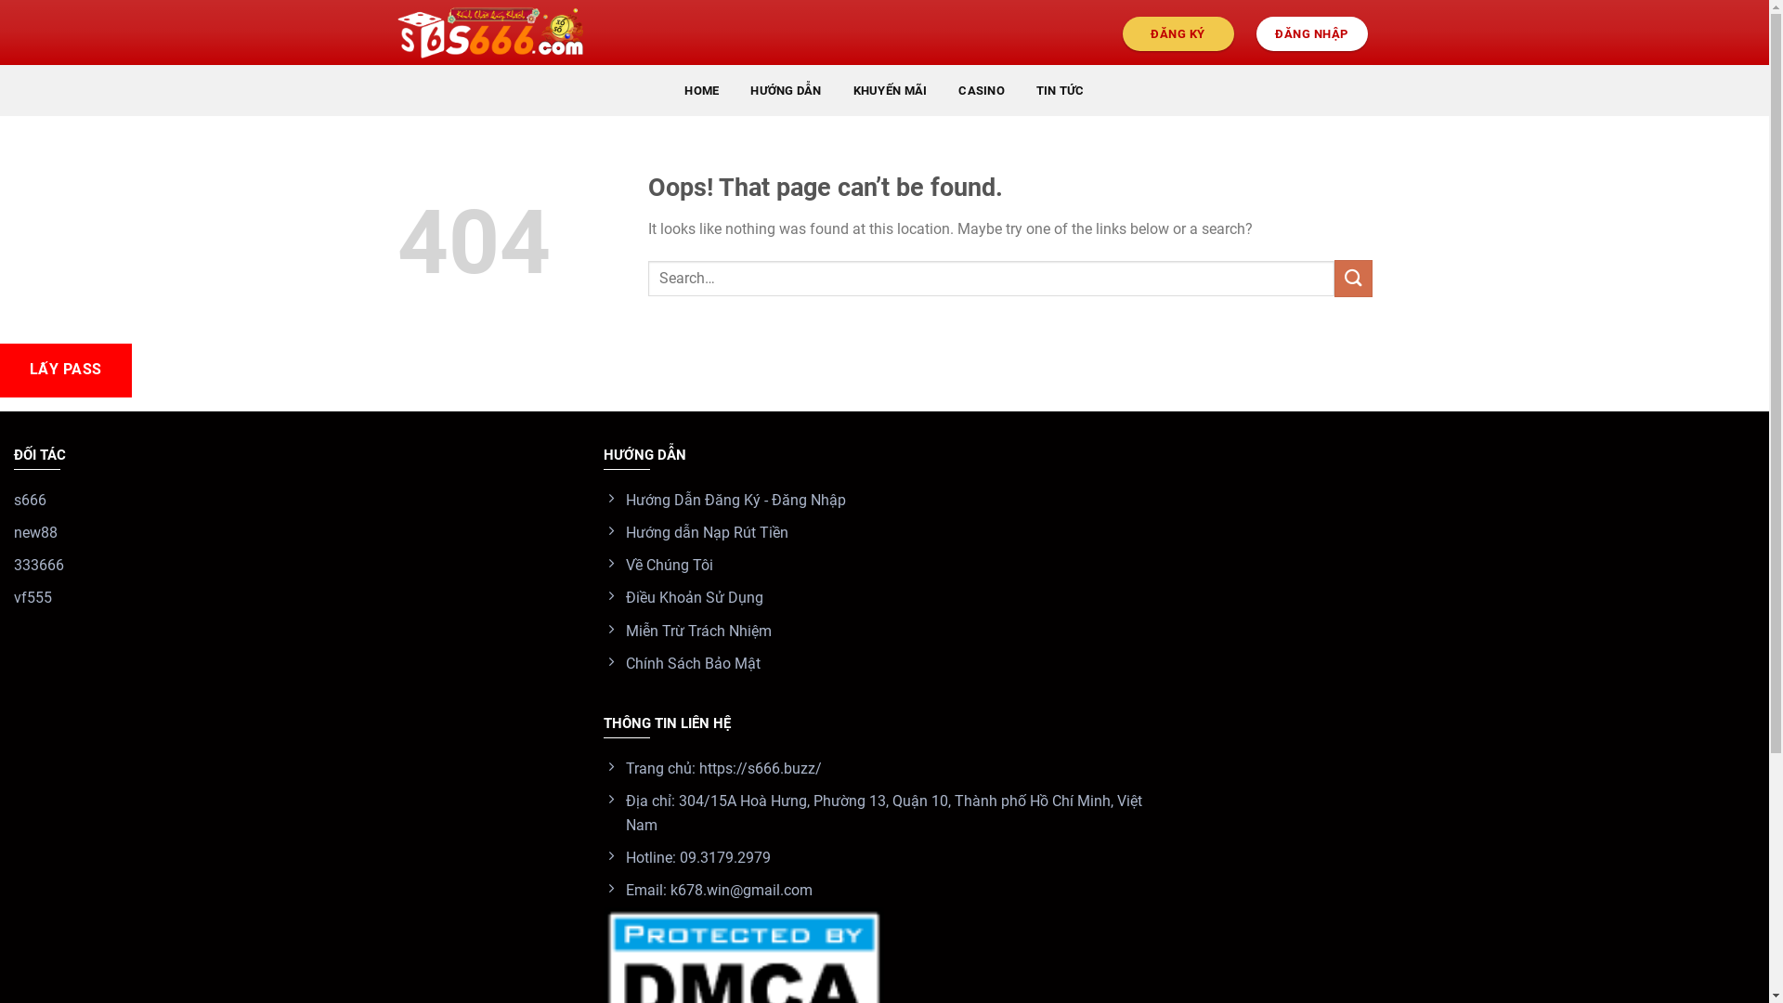 This screenshot has height=1003, width=1783. I want to click on Email: k678.win@gmail.com, so click(884, 890).